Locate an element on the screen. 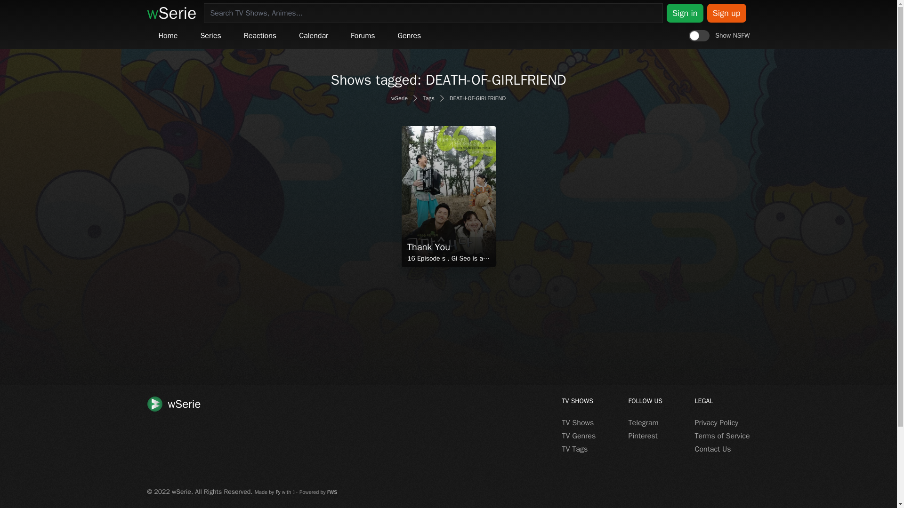 The image size is (904, 508). Sign up is located at coordinates (726, 13).